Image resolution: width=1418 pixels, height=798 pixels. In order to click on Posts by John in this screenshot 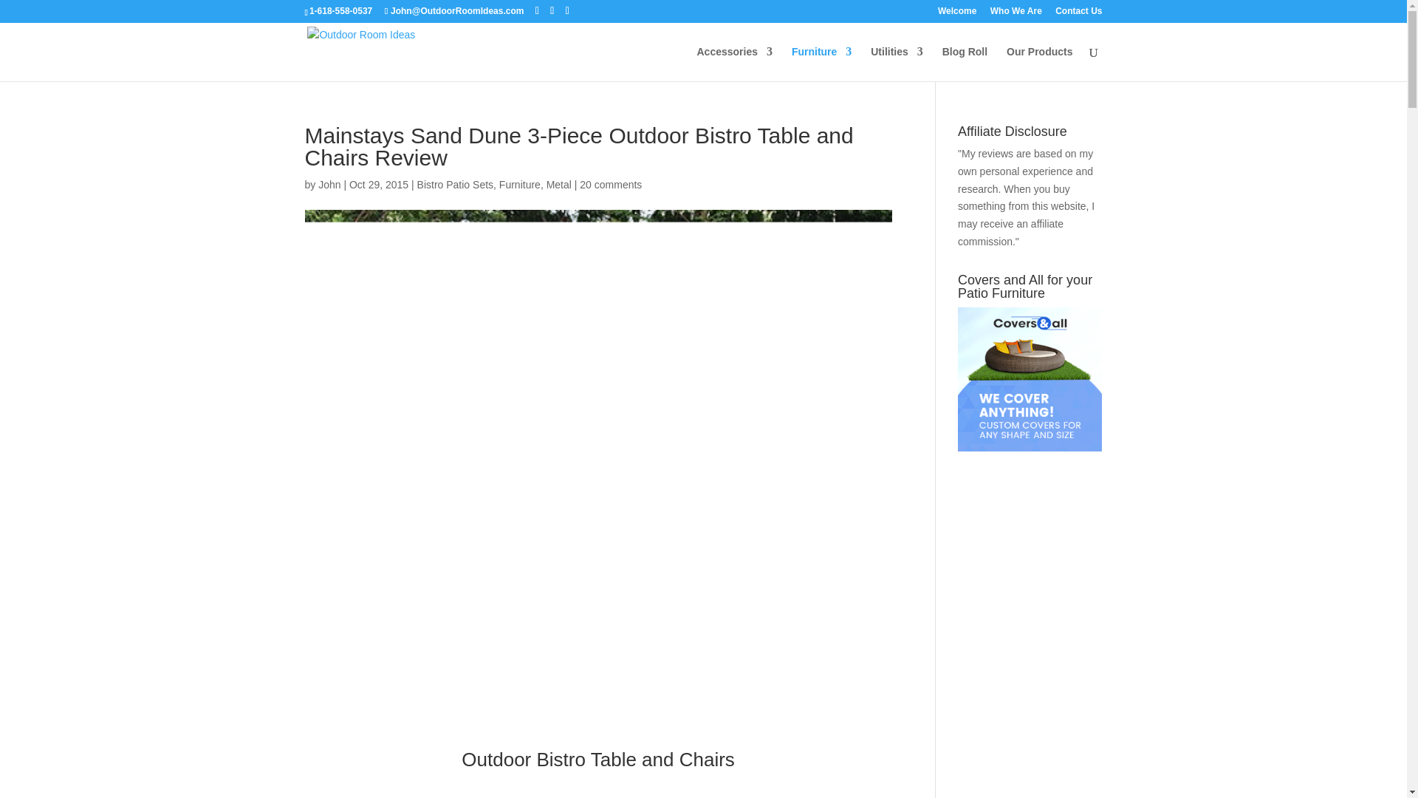, I will do `click(329, 185)`.